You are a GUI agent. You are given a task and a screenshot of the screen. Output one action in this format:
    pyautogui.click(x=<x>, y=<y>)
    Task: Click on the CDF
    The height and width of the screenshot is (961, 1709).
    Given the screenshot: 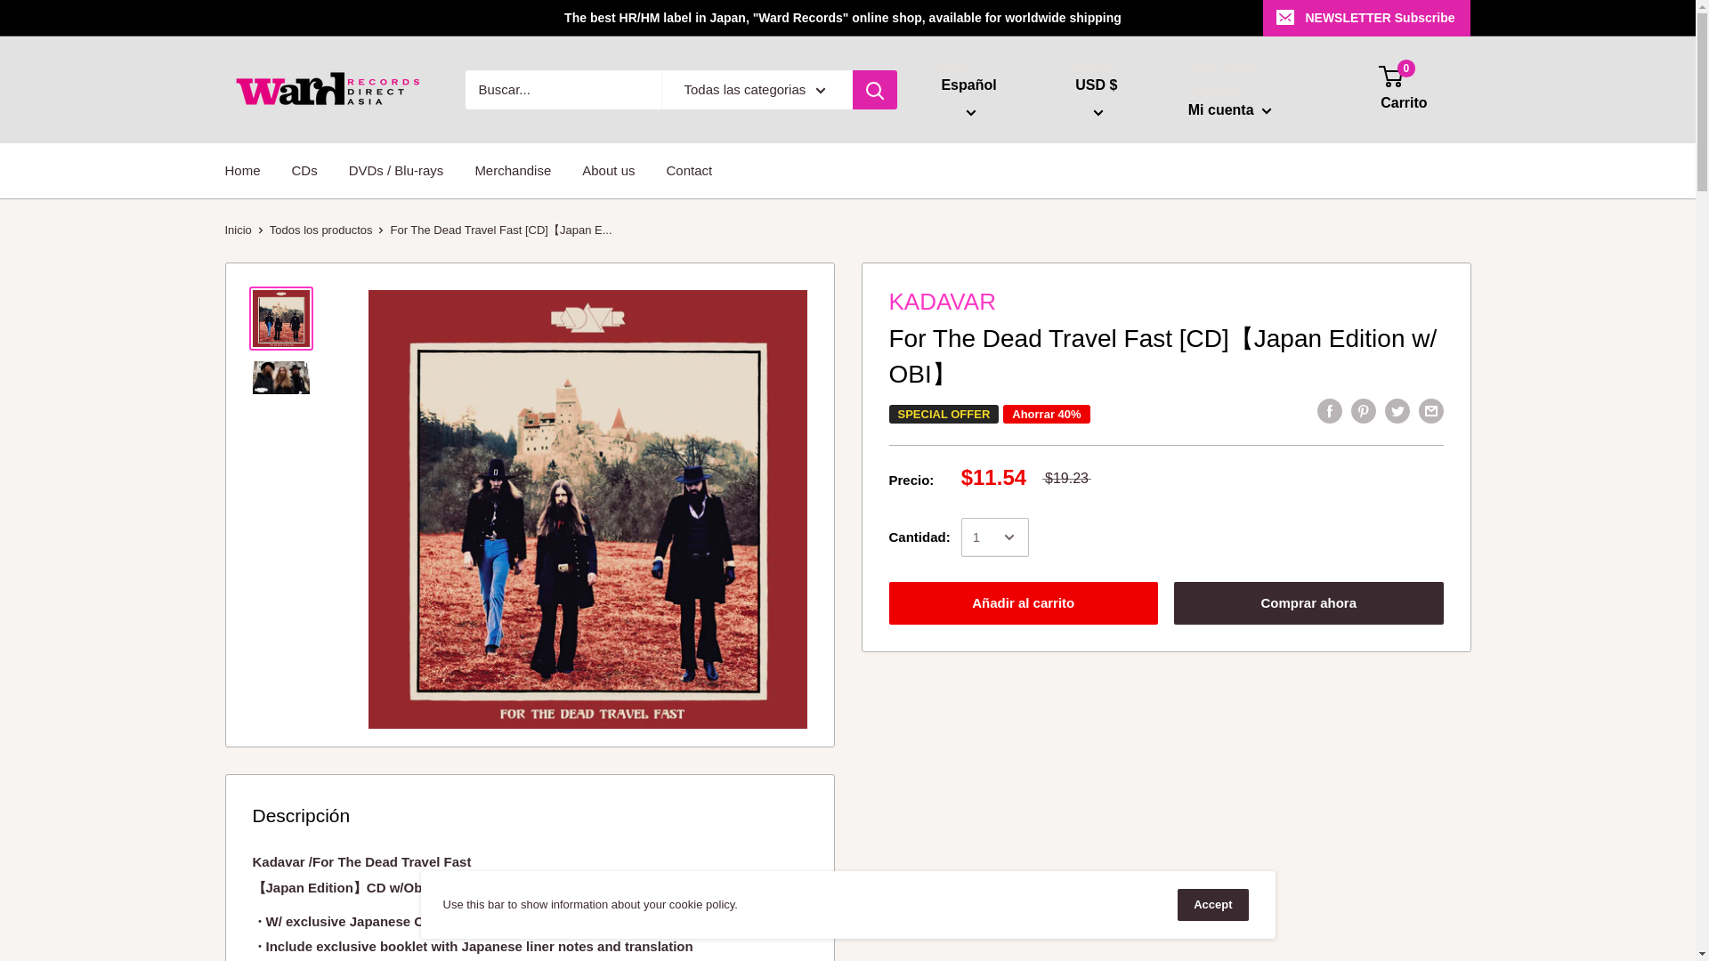 What is the action you would take?
    pyautogui.click(x=1125, y=749)
    